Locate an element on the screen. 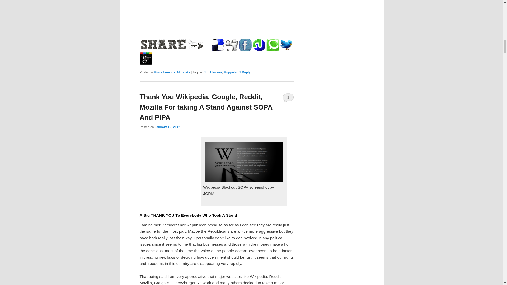  Digg is located at coordinates (231, 45).